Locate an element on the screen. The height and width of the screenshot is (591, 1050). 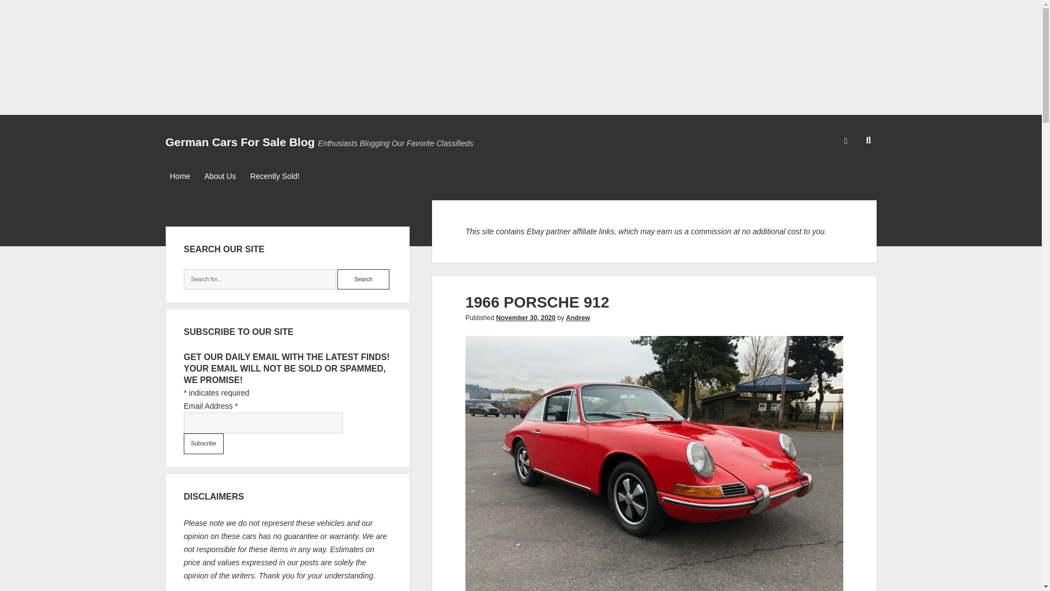
Search is located at coordinates (363, 280).